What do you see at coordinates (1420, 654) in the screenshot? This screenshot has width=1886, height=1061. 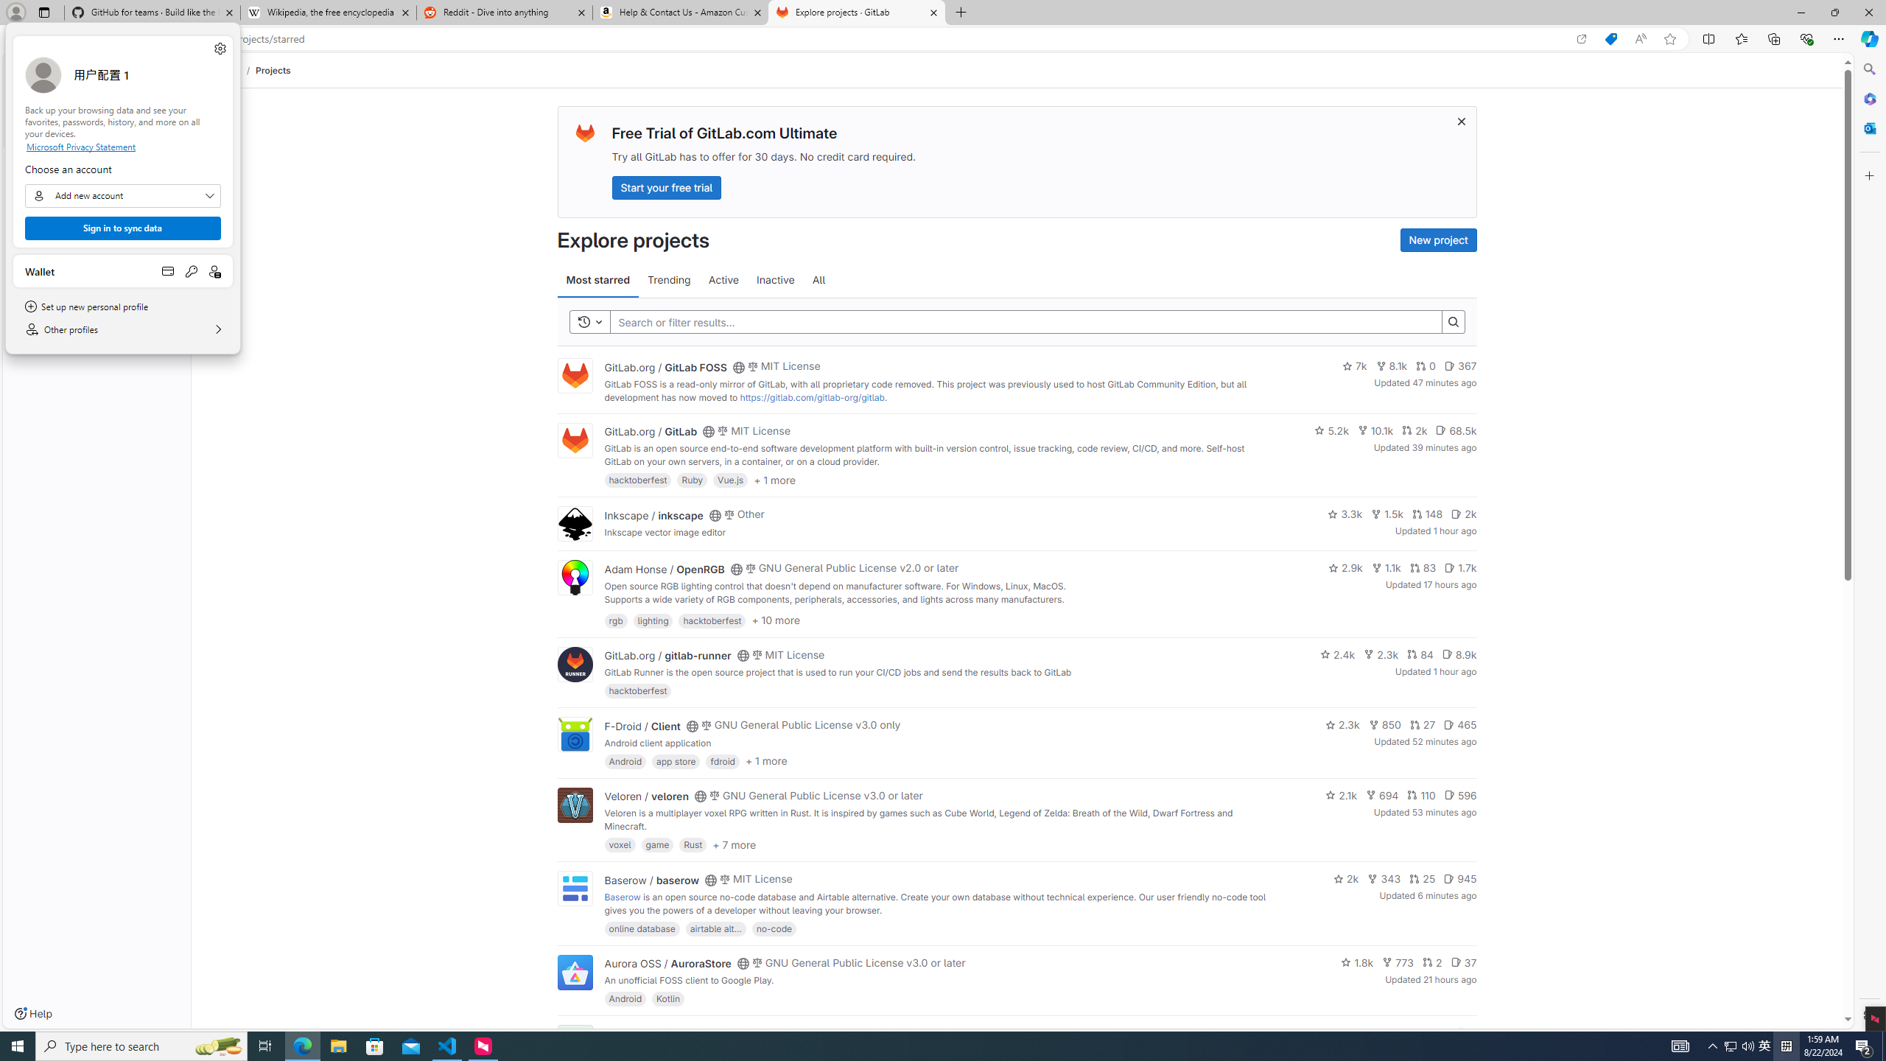 I see `84` at bounding box center [1420, 654].